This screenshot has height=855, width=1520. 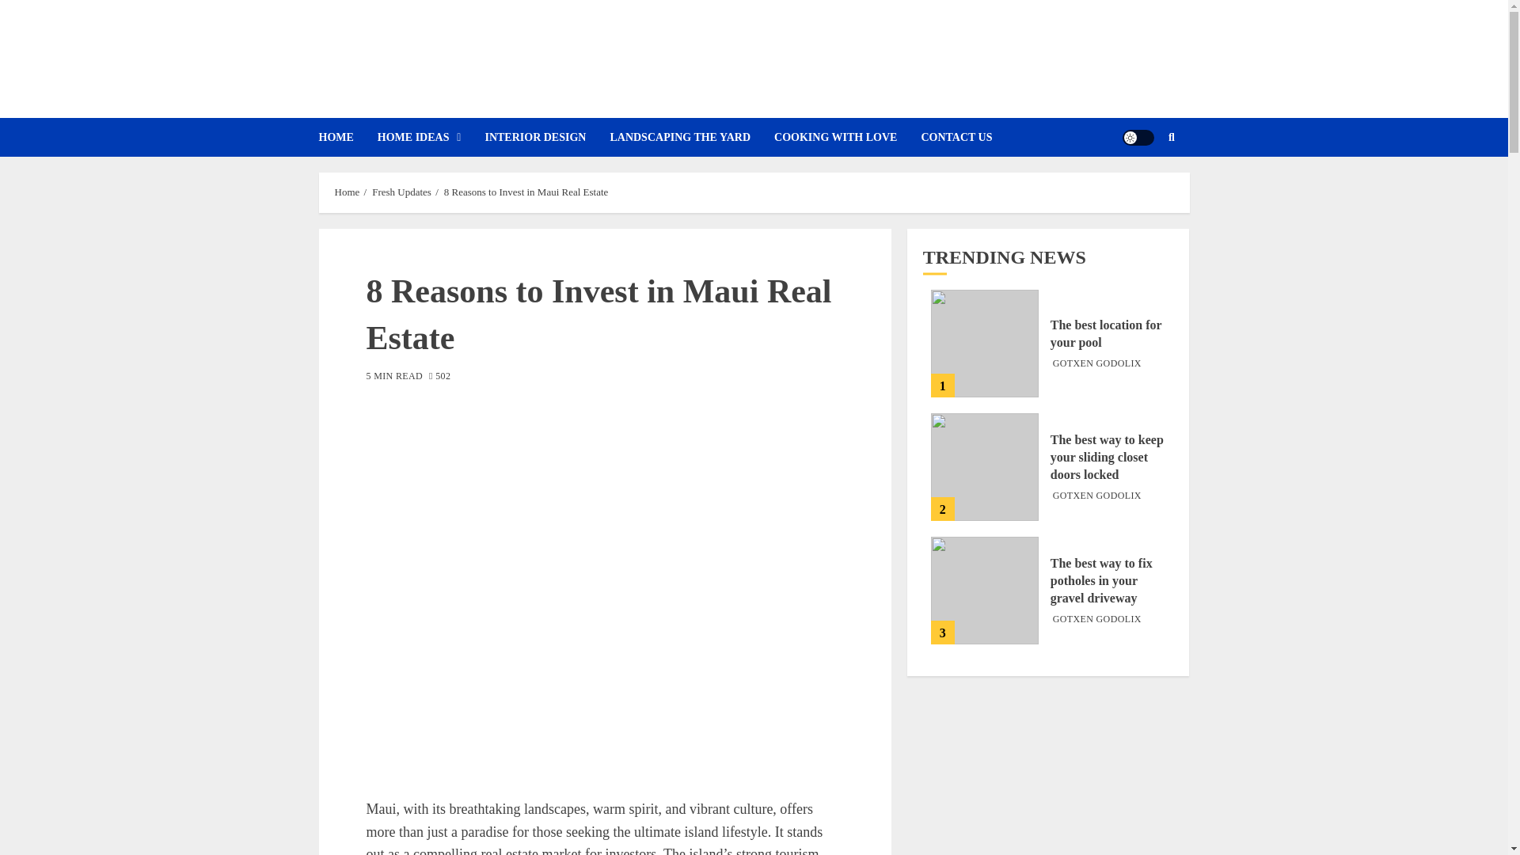 I want to click on CONTACT US, so click(x=967, y=137).